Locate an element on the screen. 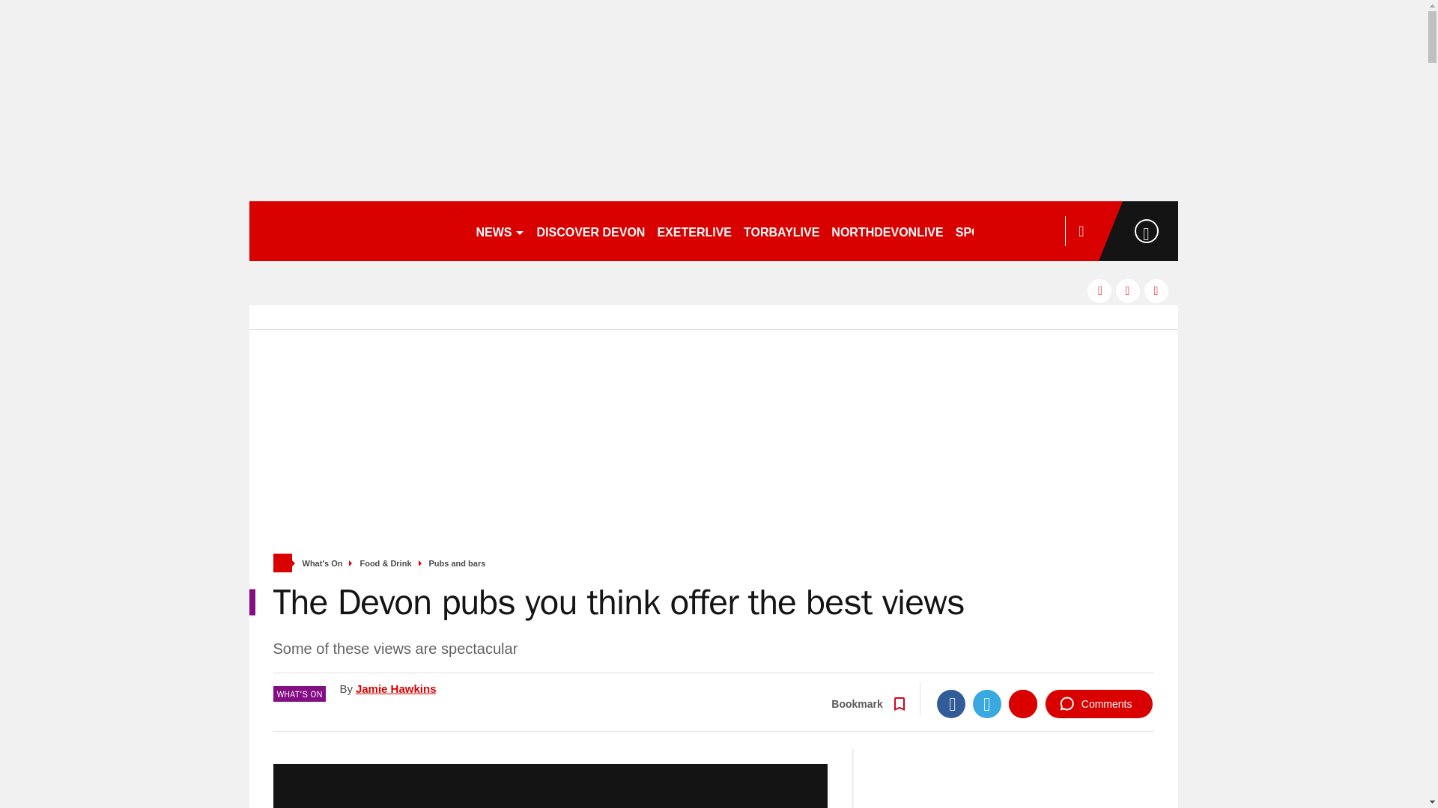  devonlive is located at coordinates (355, 230).